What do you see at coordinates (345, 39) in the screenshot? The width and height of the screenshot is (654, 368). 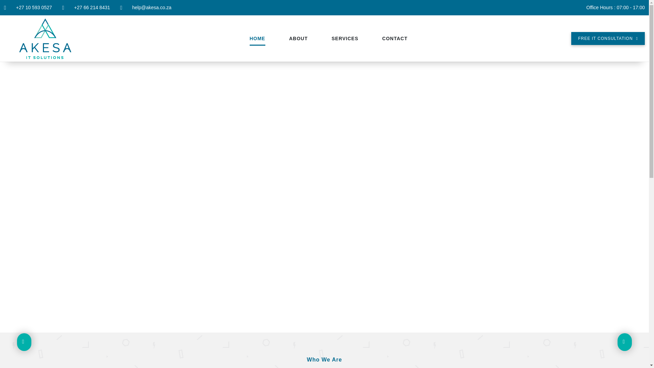 I see `SERVICES` at bounding box center [345, 39].